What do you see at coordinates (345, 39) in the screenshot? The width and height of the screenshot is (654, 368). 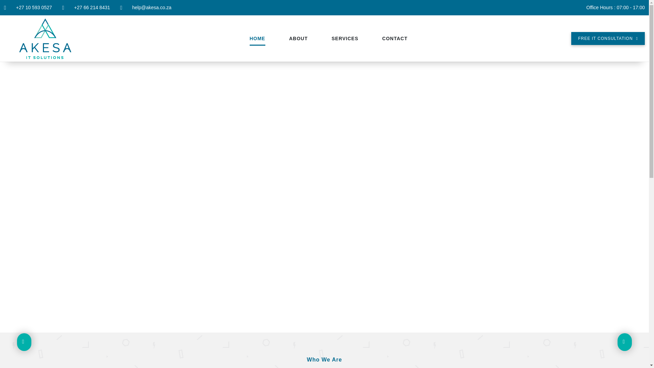 I see `SERVICES` at bounding box center [345, 39].